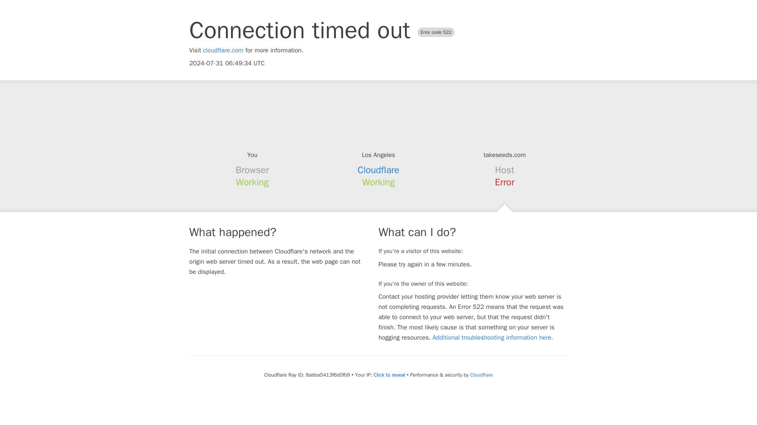 The image size is (757, 425). I want to click on Cloudflare, so click(378, 170).